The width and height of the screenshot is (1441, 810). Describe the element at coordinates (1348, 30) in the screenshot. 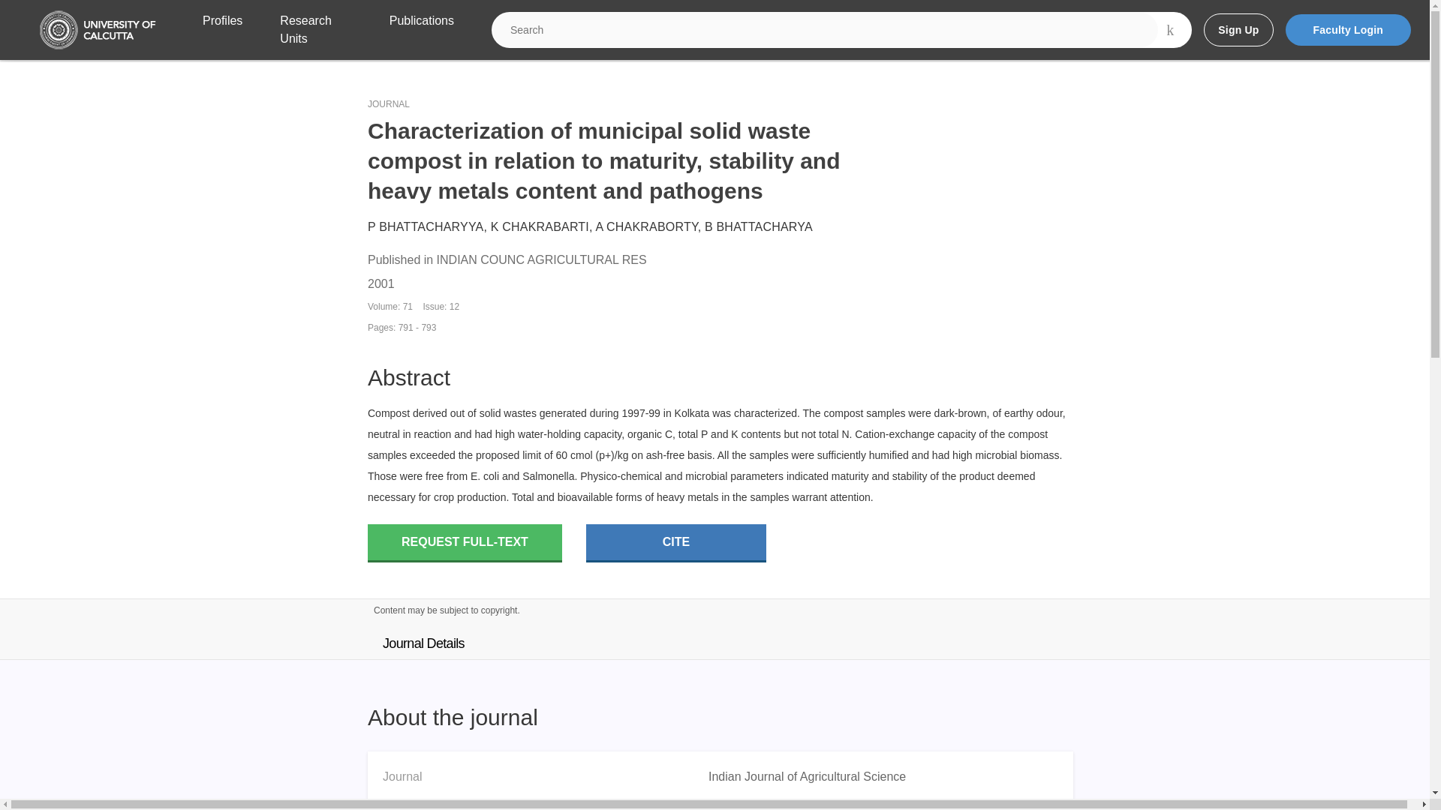

I see `Faculty Login` at that location.